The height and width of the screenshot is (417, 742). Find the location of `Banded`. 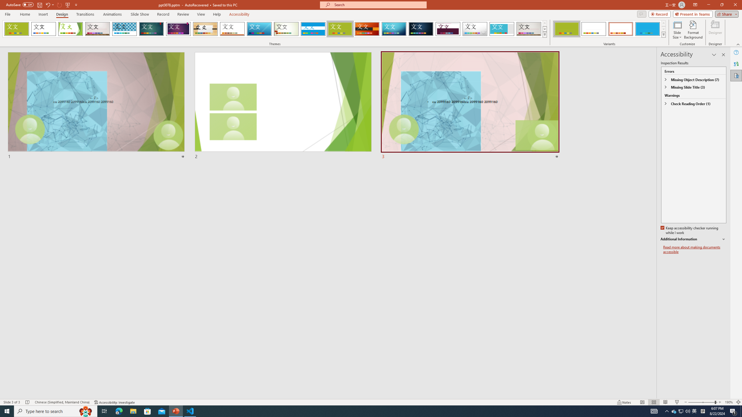

Banded is located at coordinates (313, 29).